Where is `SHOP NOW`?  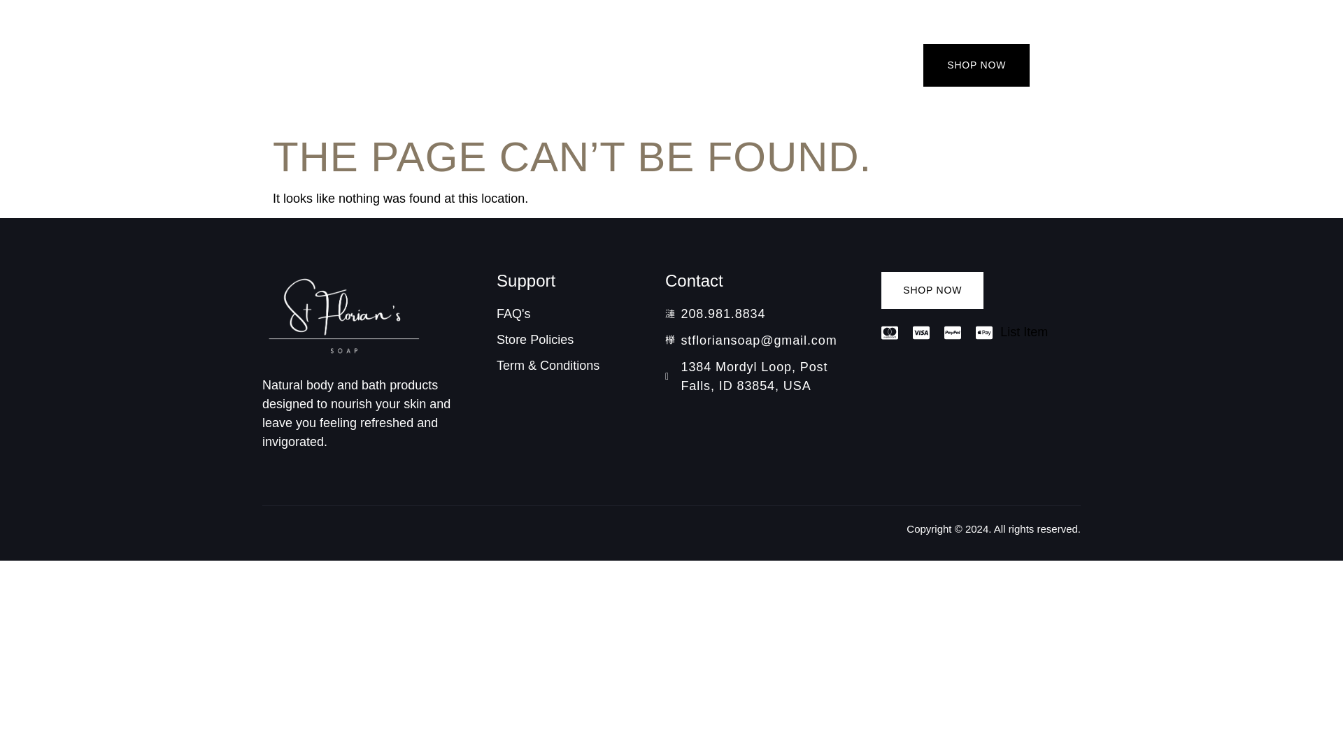 SHOP NOW is located at coordinates (976, 65).